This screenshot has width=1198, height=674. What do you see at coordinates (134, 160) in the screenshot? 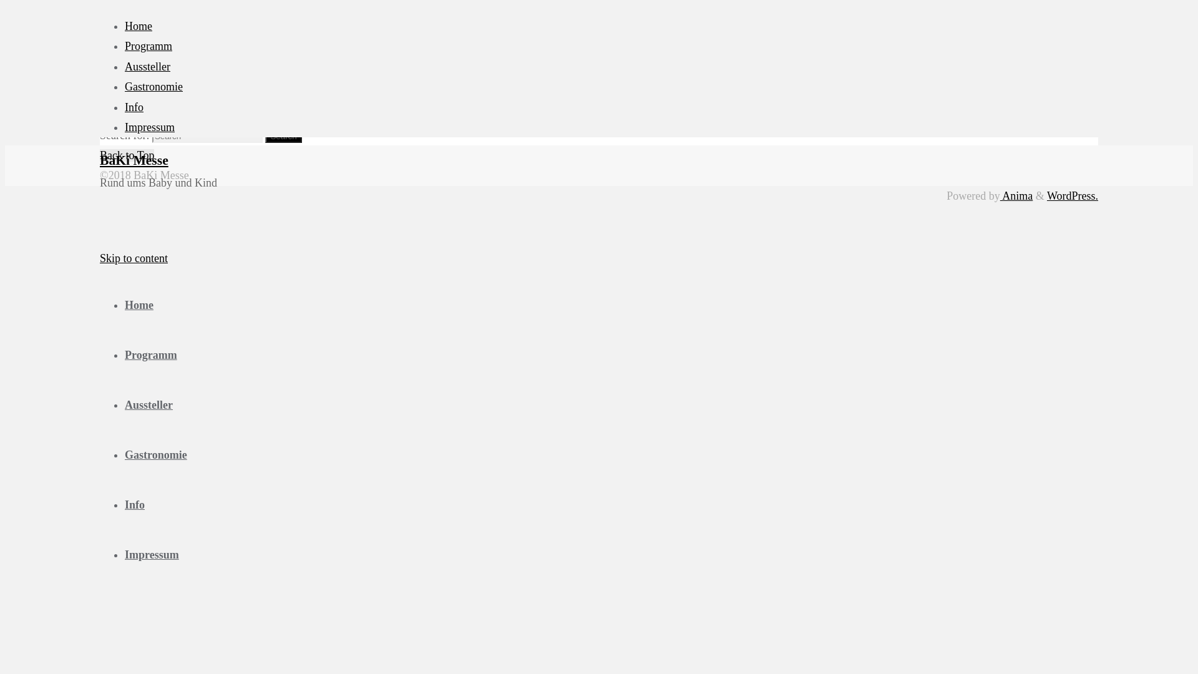
I see `BaKi Messe` at bounding box center [134, 160].